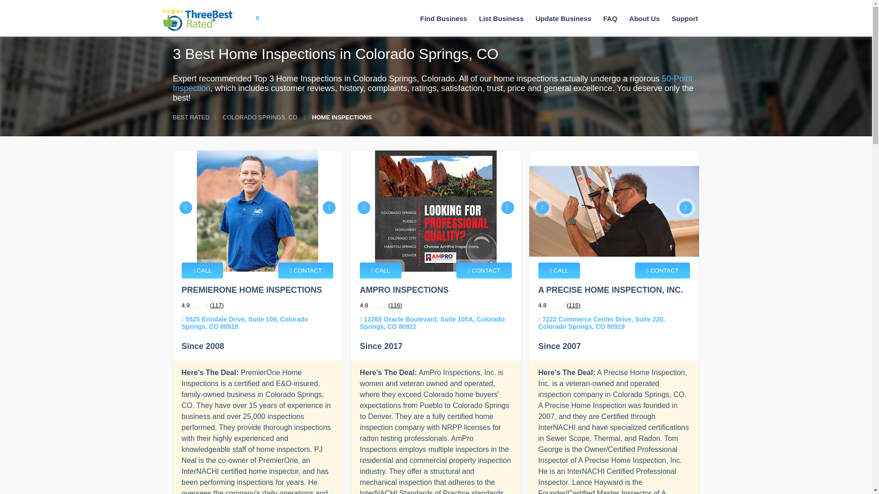 The height and width of the screenshot is (494, 879). I want to click on CALL, so click(380, 270).